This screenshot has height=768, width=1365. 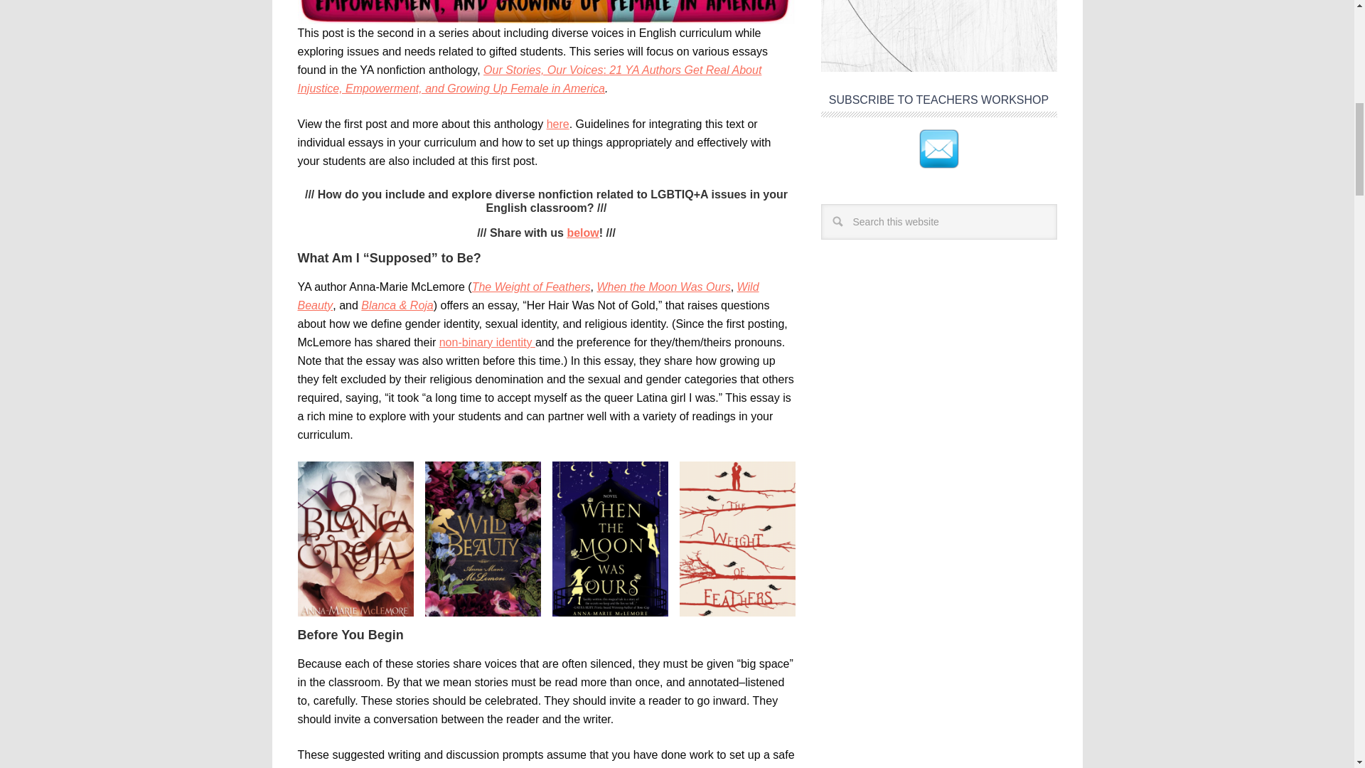 I want to click on Our Stories, Our Voices, so click(x=543, y=70).